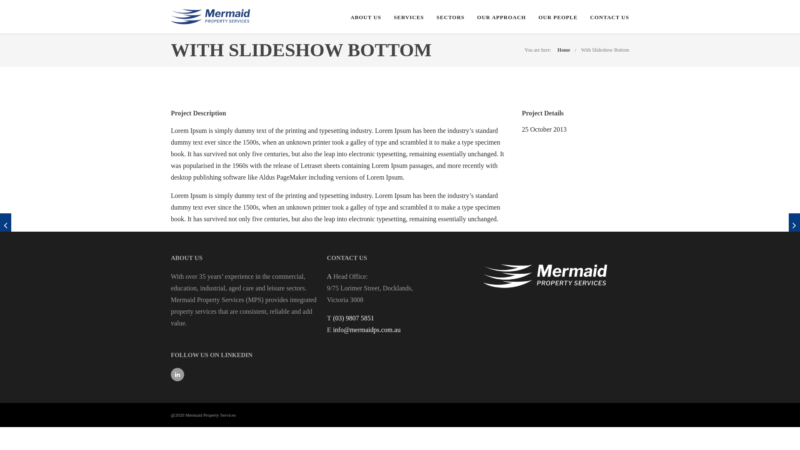 The image size is (800, 450). What do you see at coordinates (564, 50) in the screenshot?
I see `Home` at bounding box center [564, 50].